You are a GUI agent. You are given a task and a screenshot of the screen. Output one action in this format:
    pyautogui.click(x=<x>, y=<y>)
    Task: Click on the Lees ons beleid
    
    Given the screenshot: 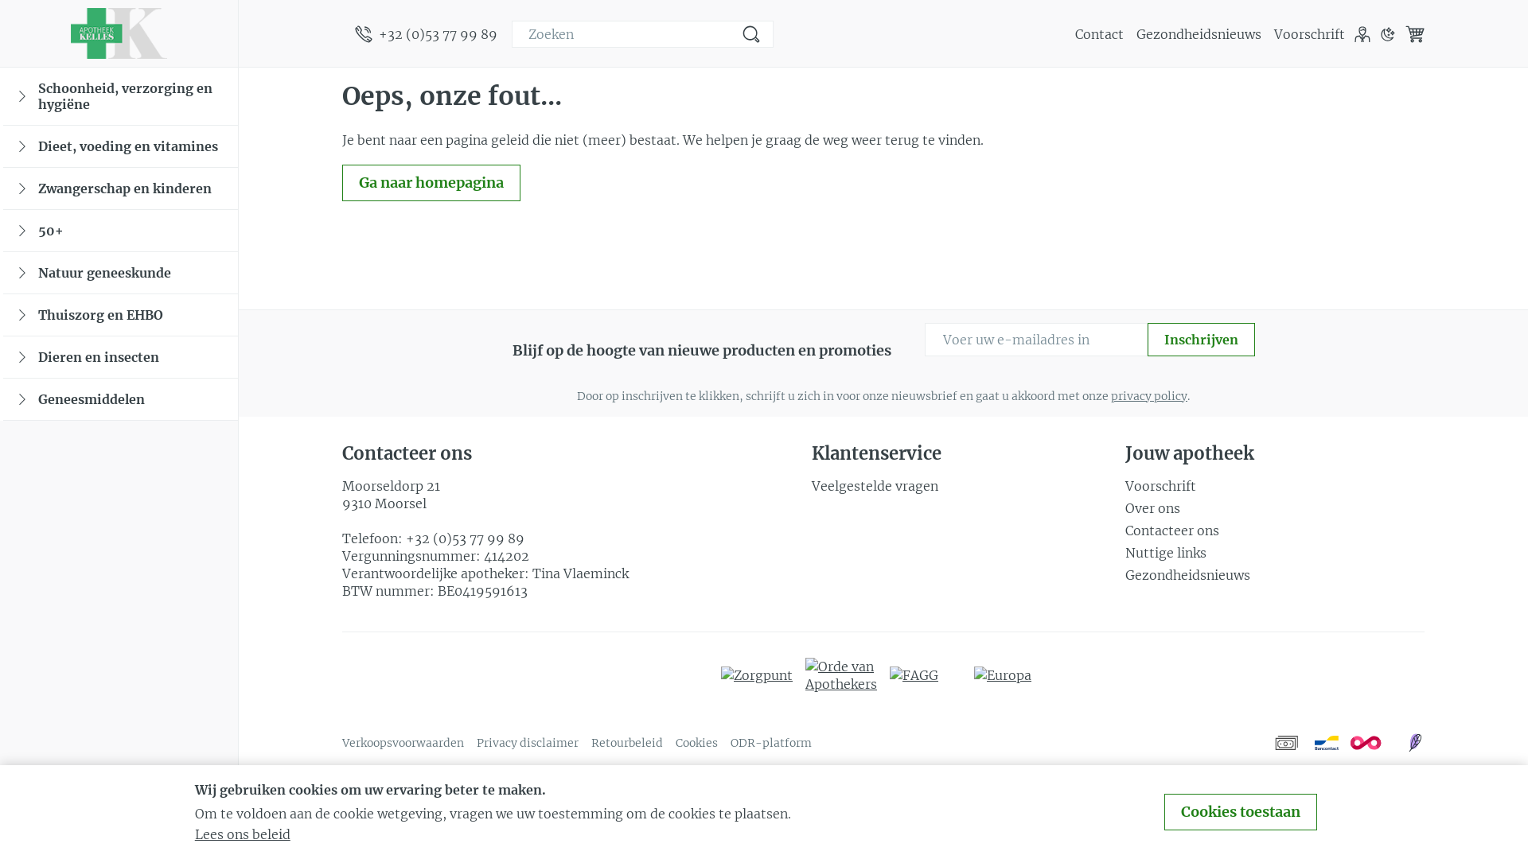 What is the action you would take?
    pyautogui.click(x=242, y=834)
    